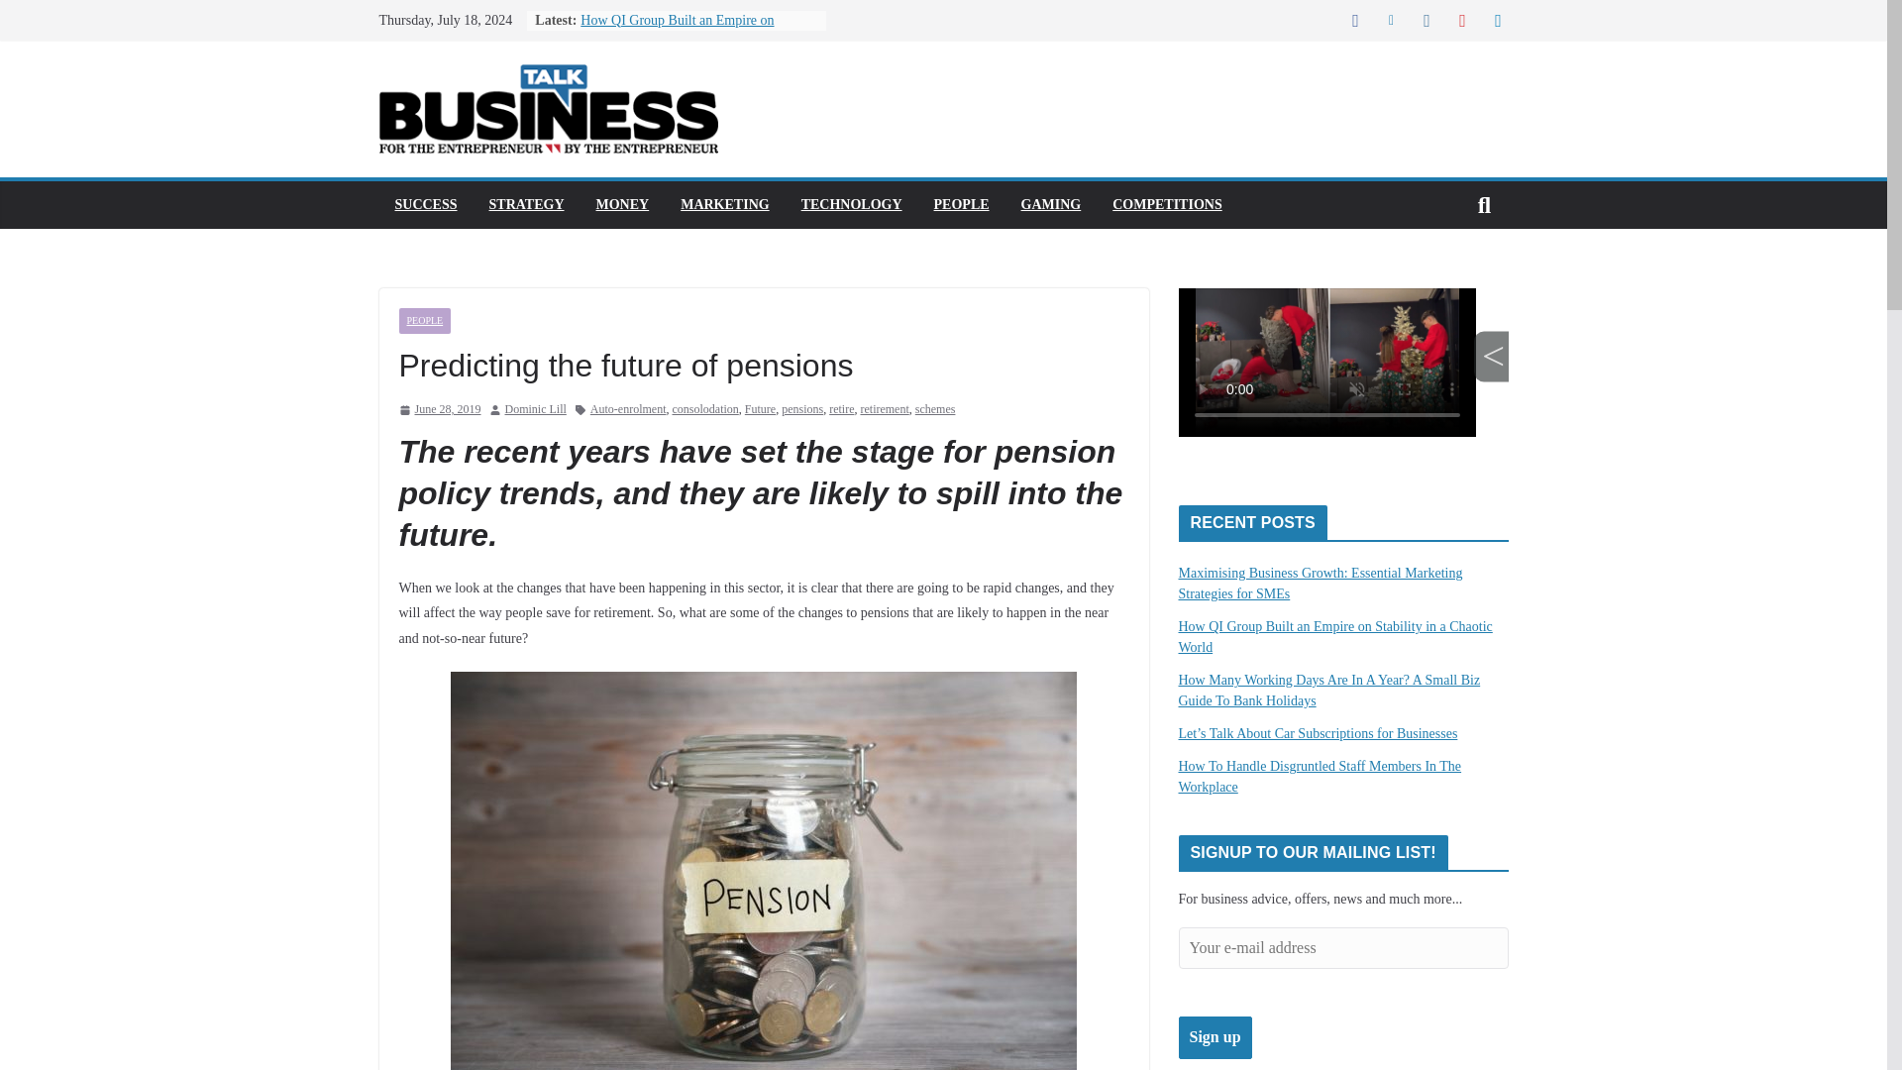 The height and width of the screenshot is (1070, 1902). Describe the element at coordinates (439, 410) in the screenshot. I see `5:04 pm` at that location.